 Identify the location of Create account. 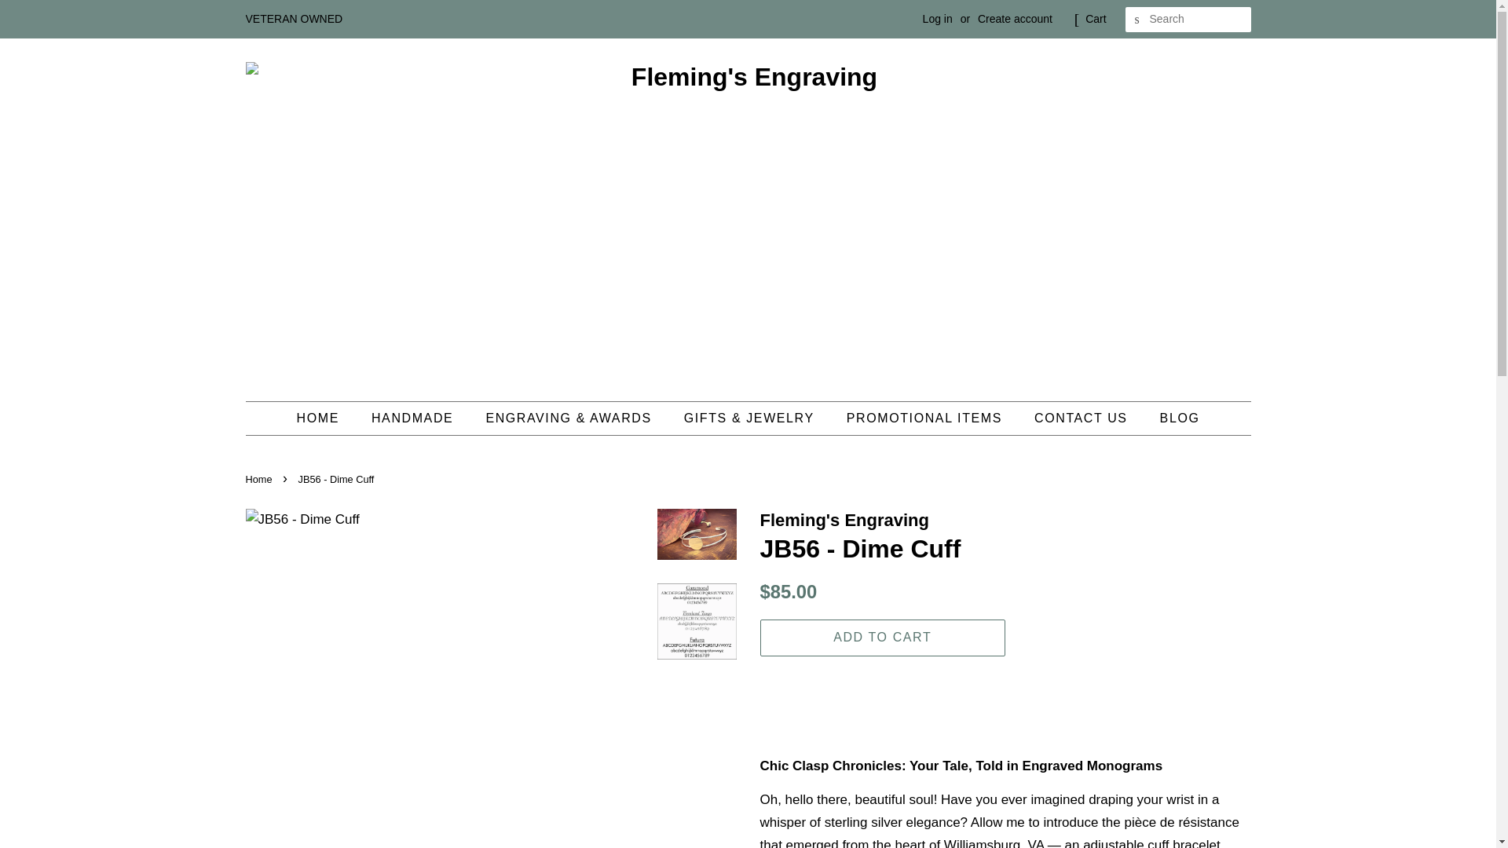
(1015, 19).